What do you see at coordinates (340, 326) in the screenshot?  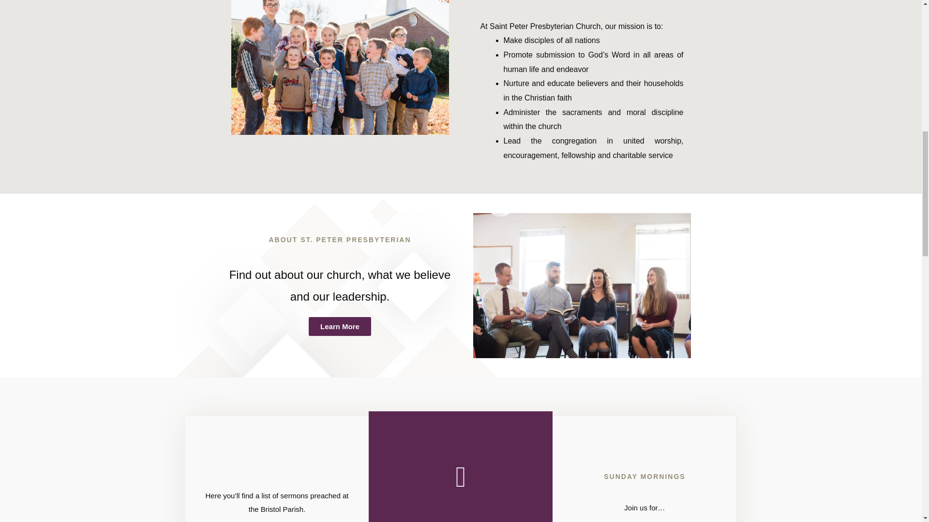 I see `Learn More` at bounding box center [340, 326].